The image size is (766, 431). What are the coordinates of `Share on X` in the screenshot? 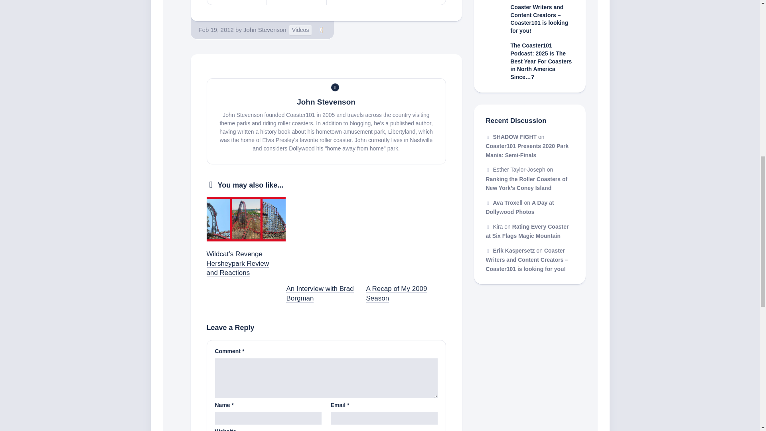 It's located at (237, 2).